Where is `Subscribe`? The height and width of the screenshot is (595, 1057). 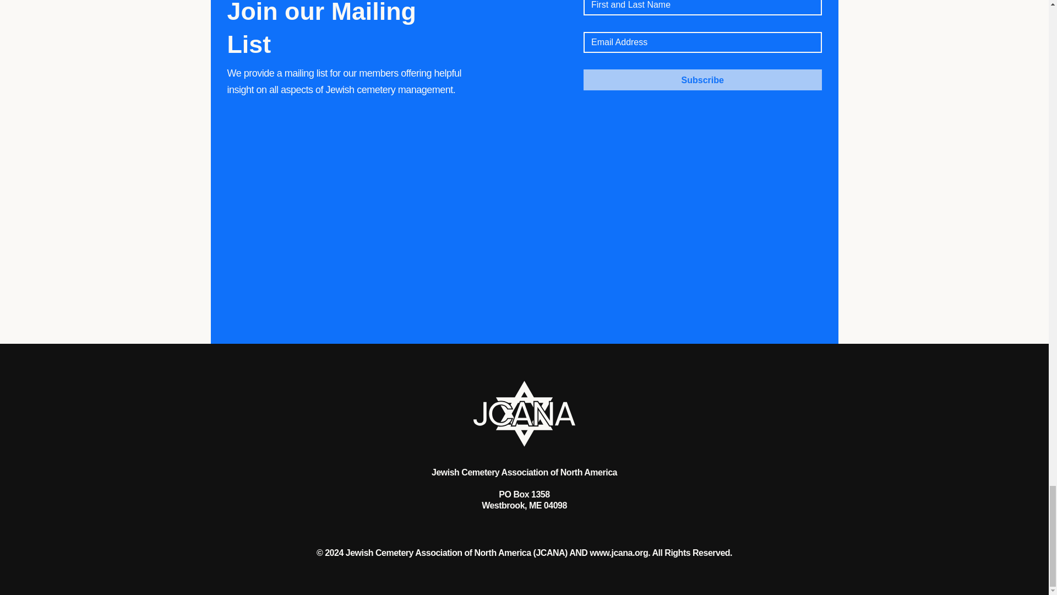
Subscribe is located at coordinates (702, 80).